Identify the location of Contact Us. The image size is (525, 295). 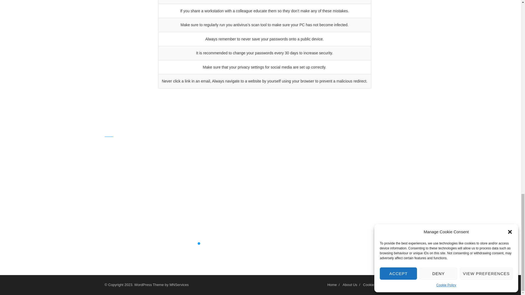
(407, 285).